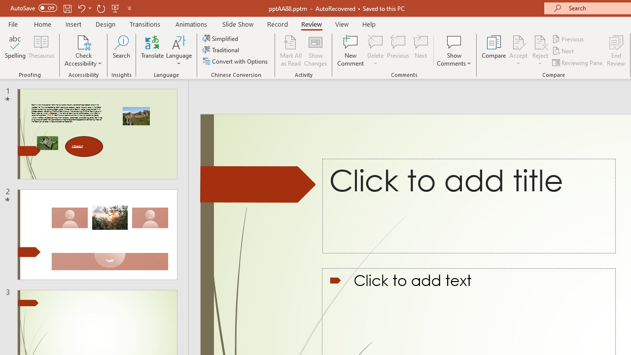 The height and width of the screenshot is (355, 631). Describe the element at coordinates (569, 38) in the screenshot. I see `Previous` at that location.